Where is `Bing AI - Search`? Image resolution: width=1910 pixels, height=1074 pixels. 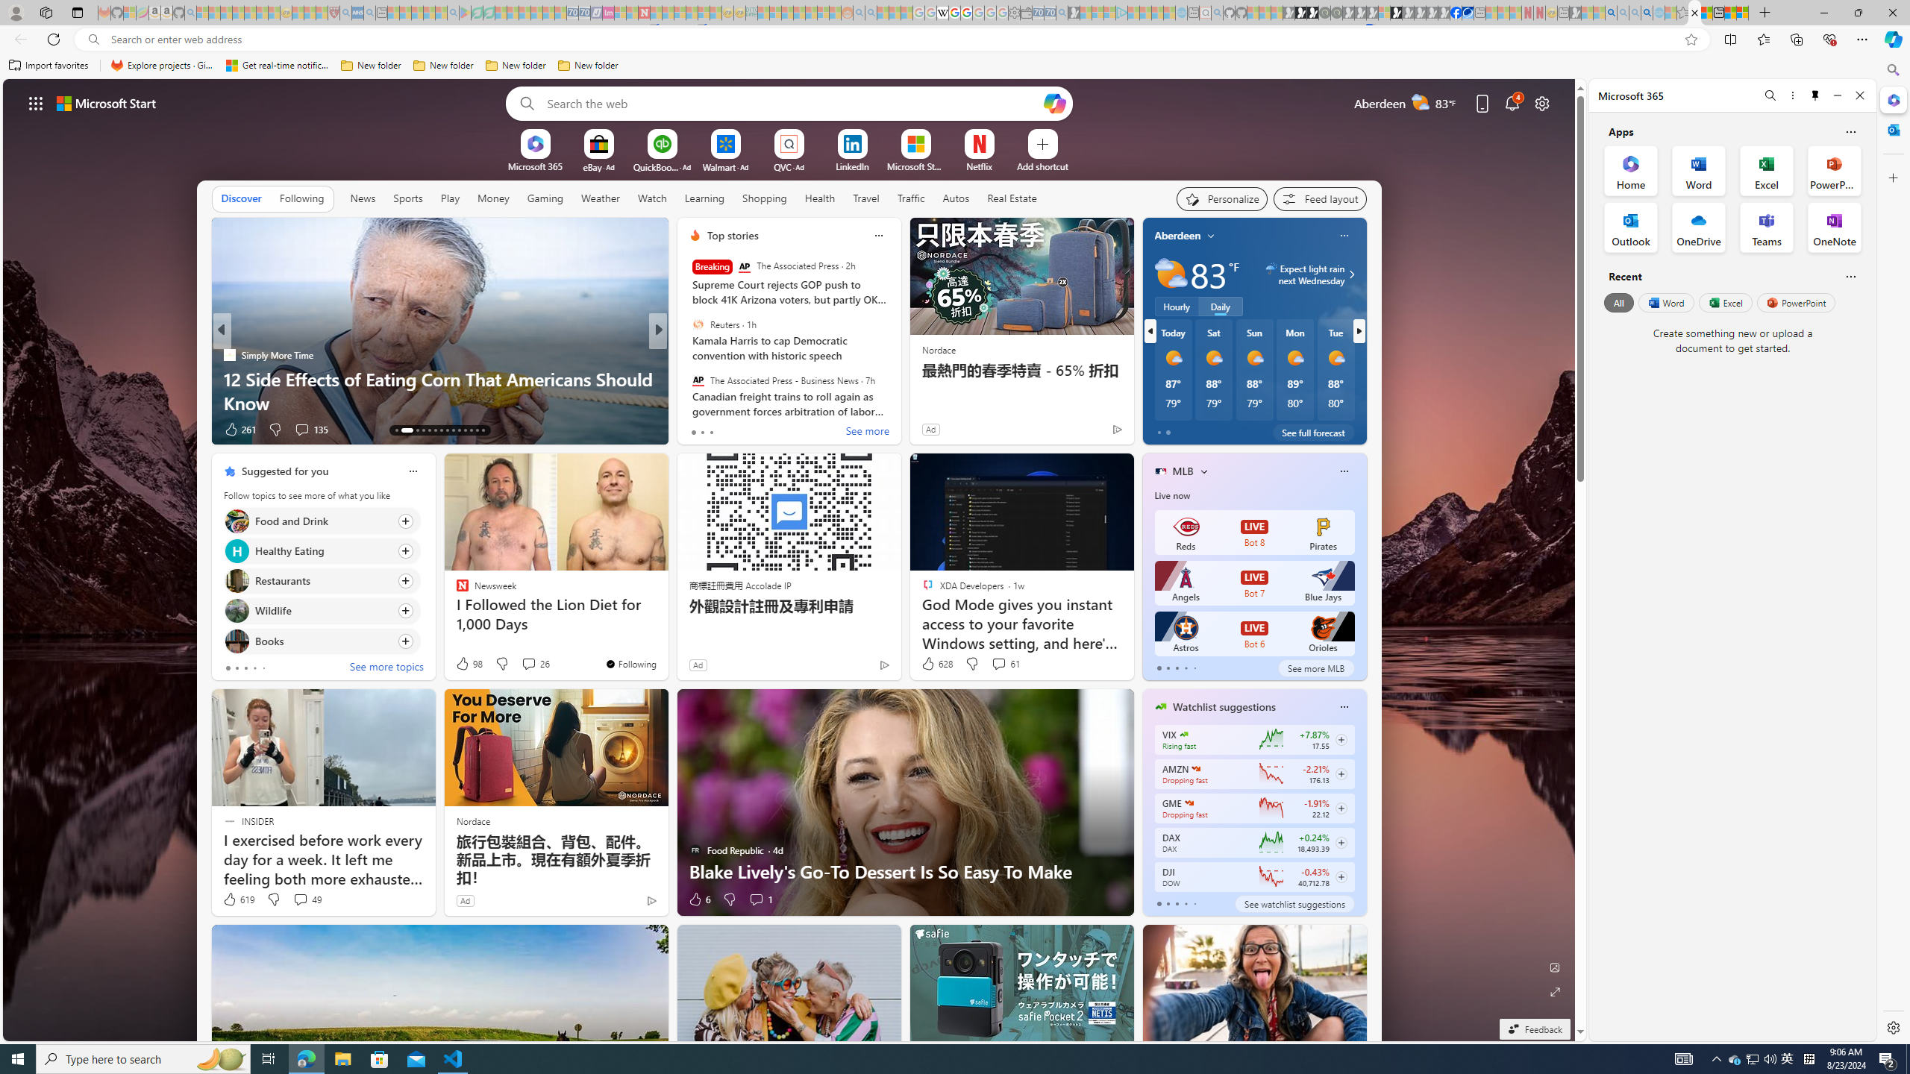
Bing AI - Search is located at coordinates (1611, 13).